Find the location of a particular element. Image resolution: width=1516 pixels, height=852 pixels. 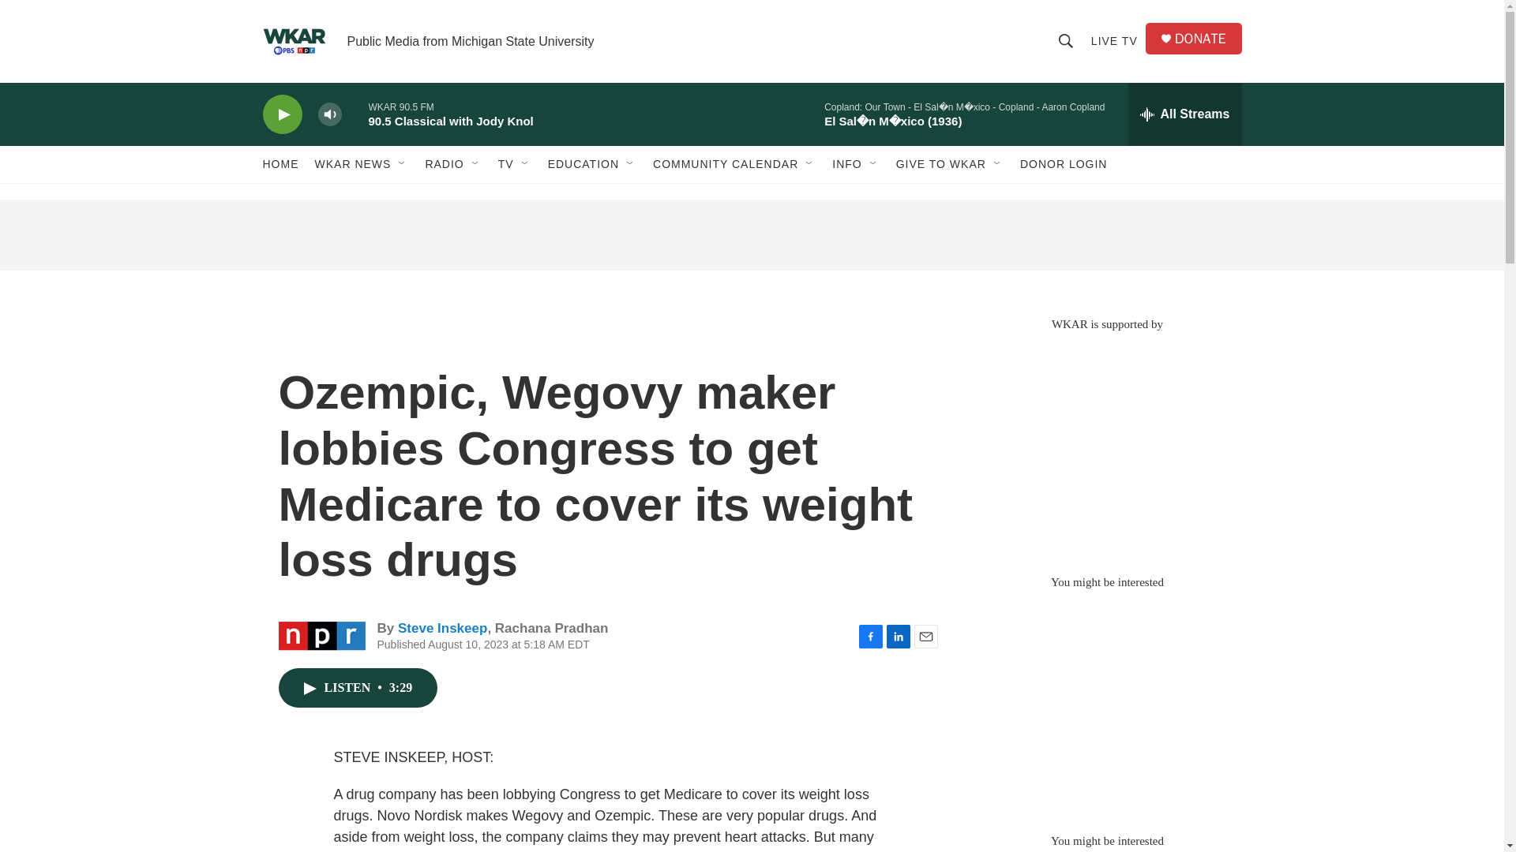

3rd party ad content is located at coordinates (751, 235).